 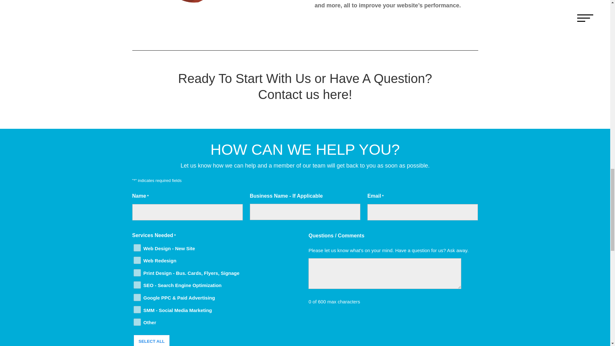 I want to click on SELECT ALL, so click(x=151, y=340).